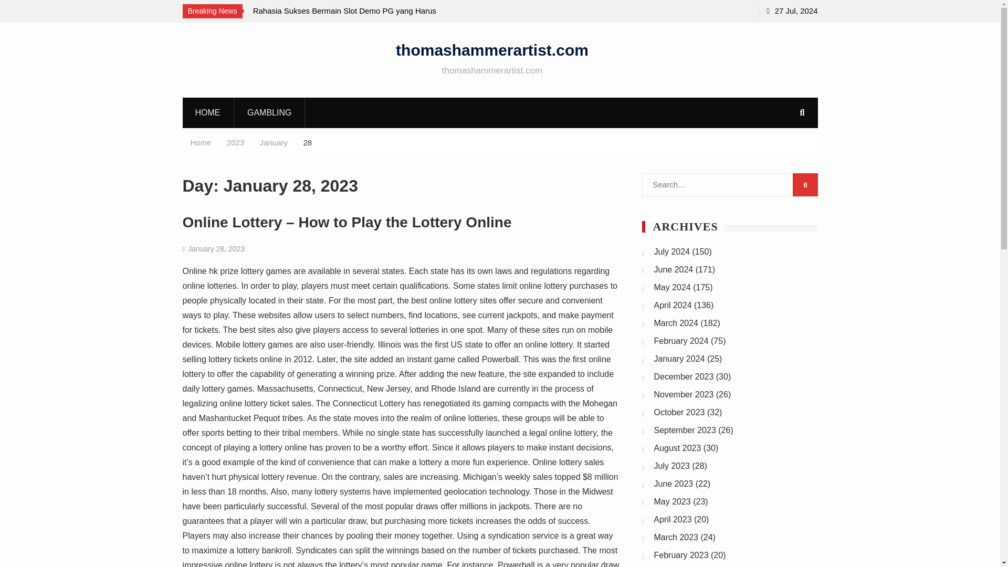 This screenshot has height=567, width=1008. Describe the element at coordinates (207, 112) in the screenshot. I see `HOME` at that location.